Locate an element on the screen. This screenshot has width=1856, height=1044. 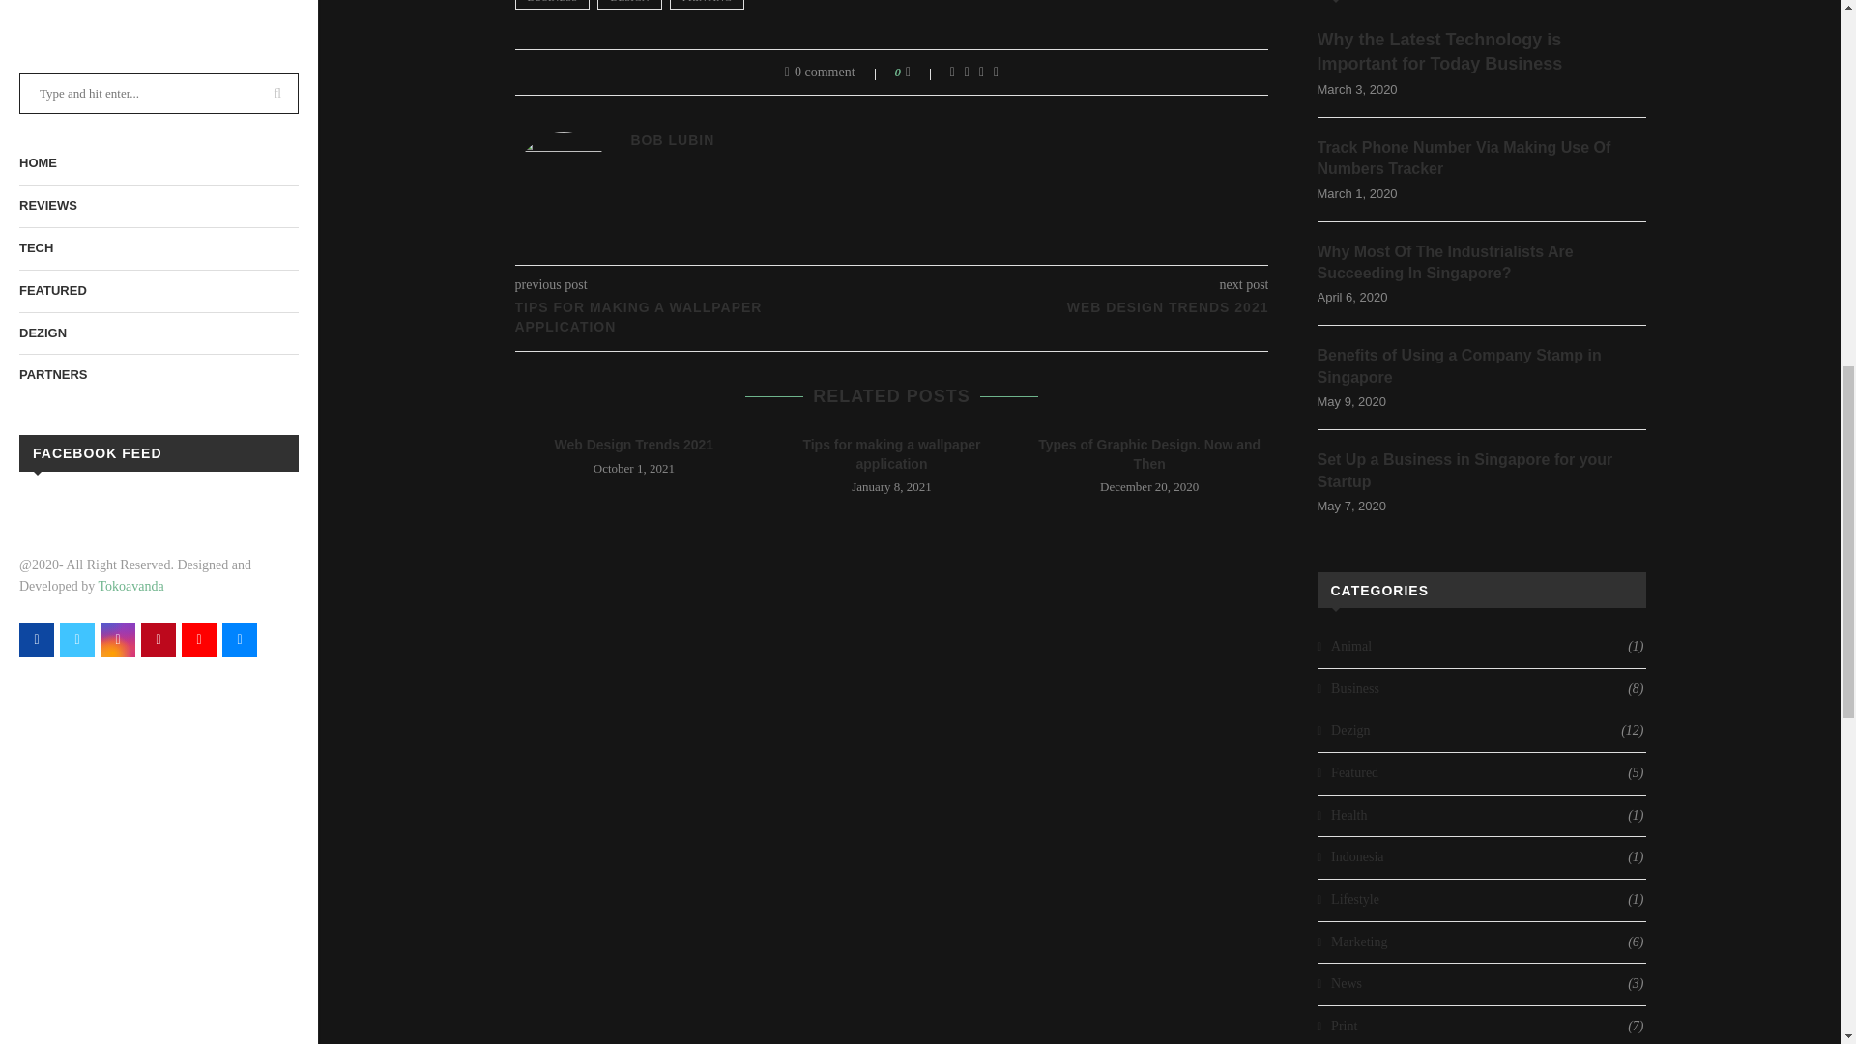
Like is located at coordinates (920, 72).